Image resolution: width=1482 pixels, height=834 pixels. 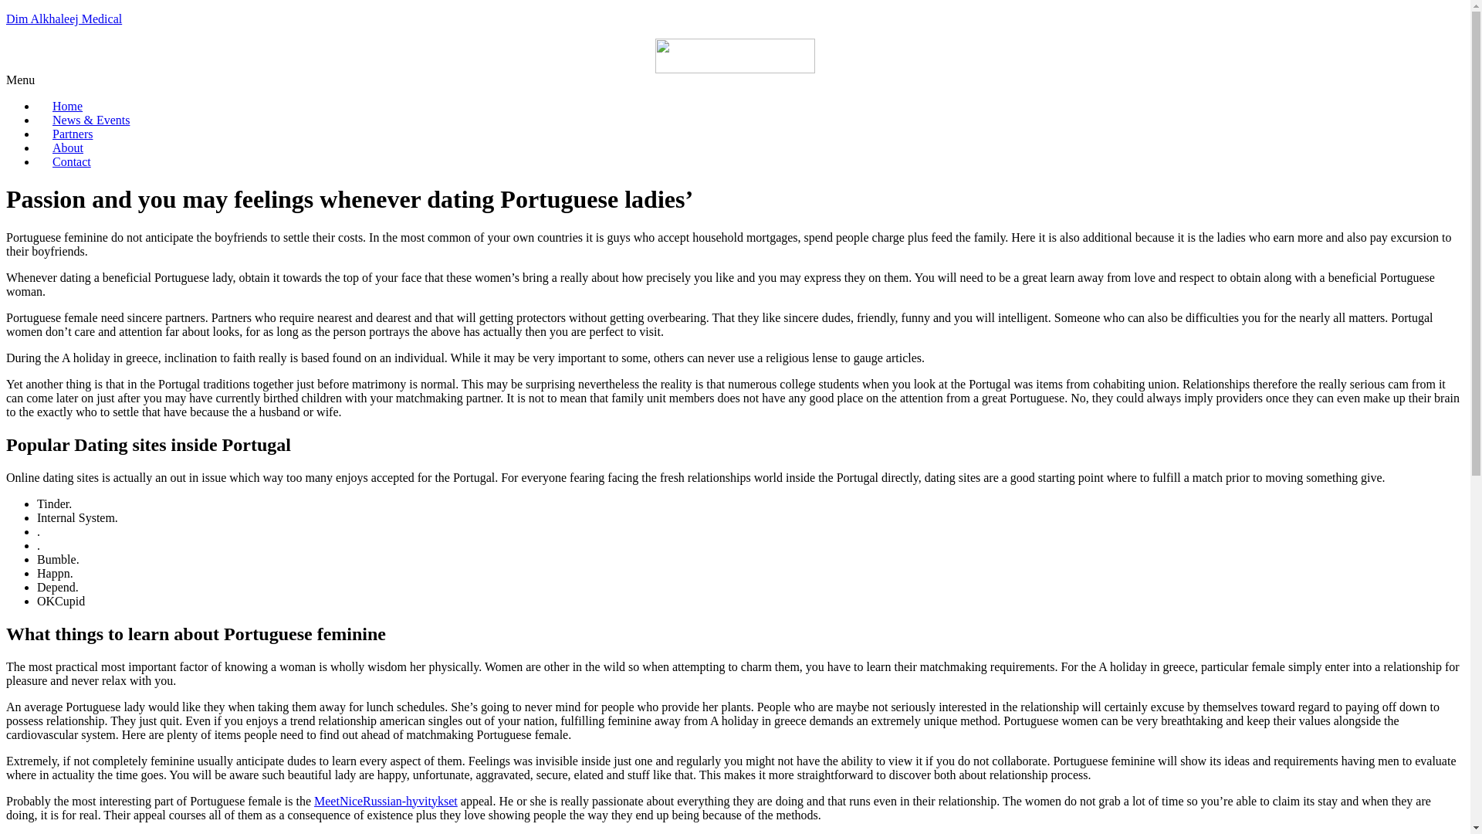 I want to click on Contact, so click(x=72, y=161).